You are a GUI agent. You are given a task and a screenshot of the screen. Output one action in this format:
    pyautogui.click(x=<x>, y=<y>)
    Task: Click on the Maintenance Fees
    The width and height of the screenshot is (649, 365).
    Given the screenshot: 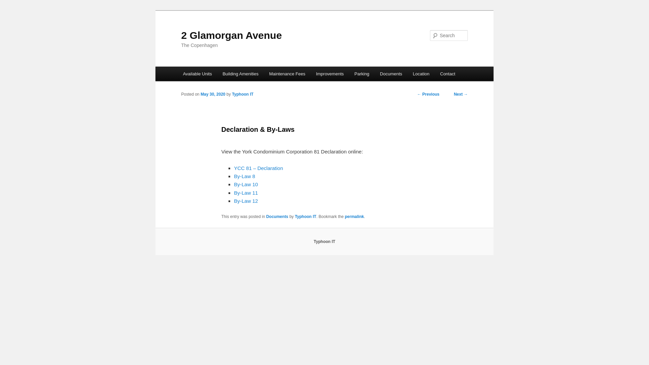 What is the action you would take?
    pyautogui.click(x=287, y=74)
    